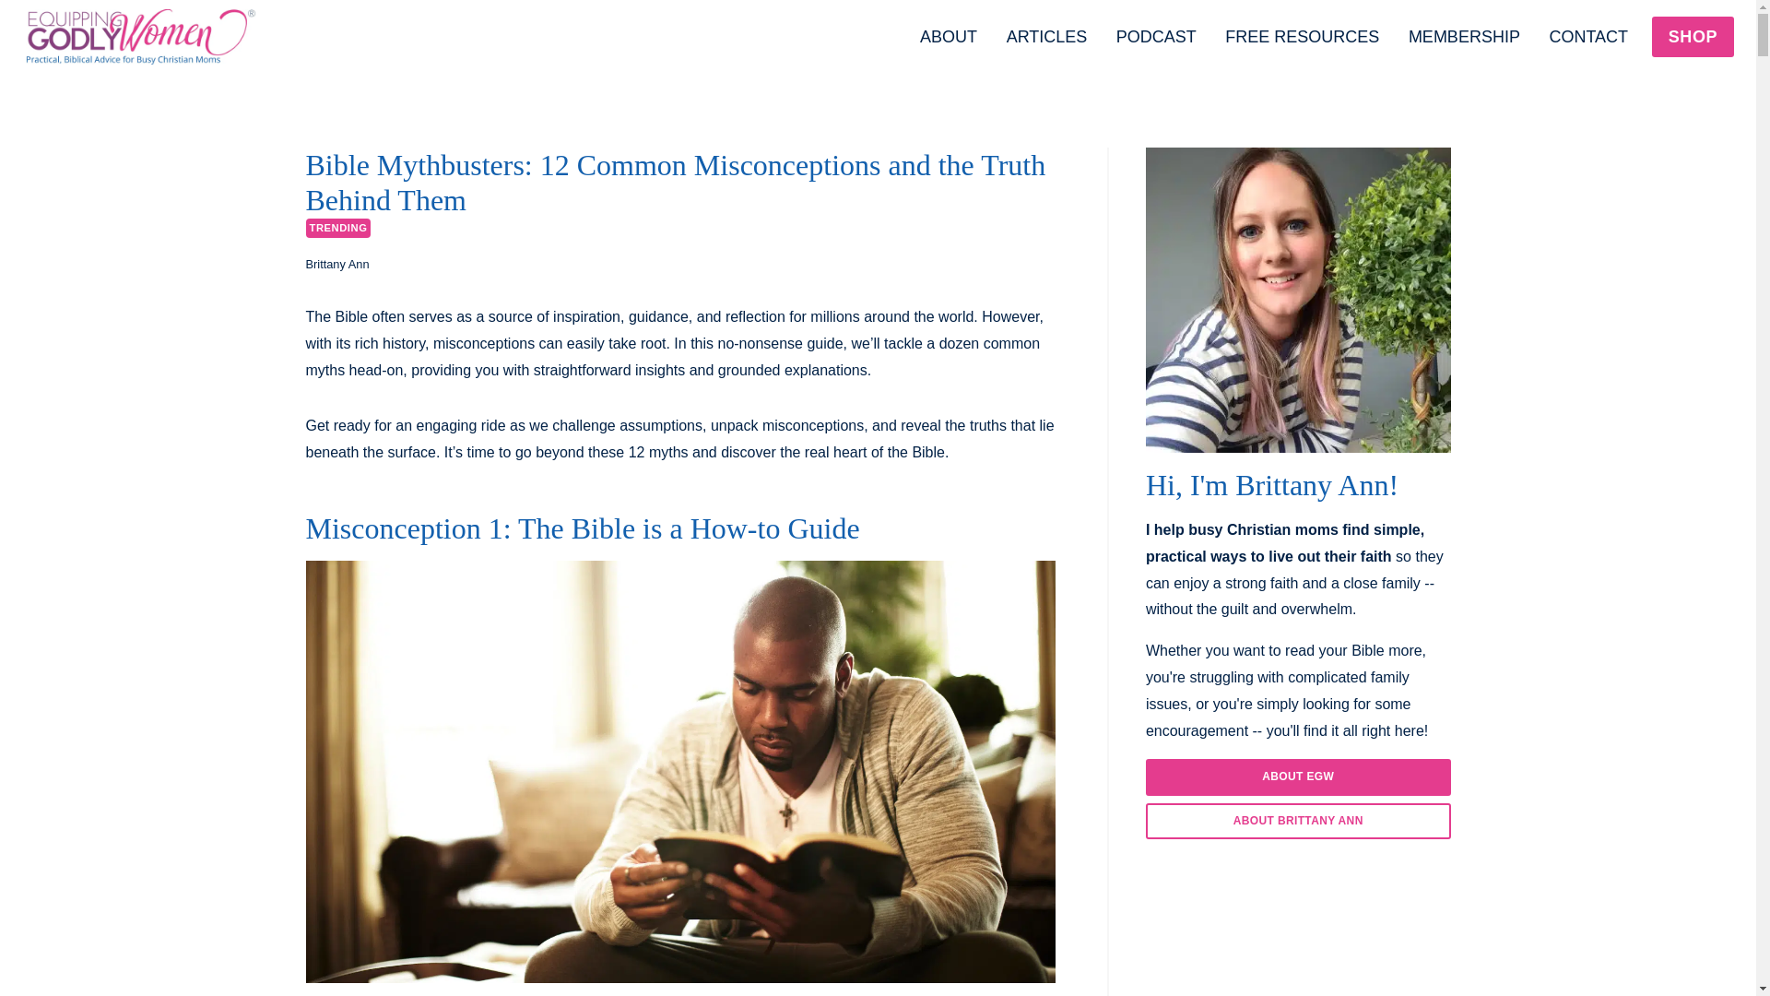  What do you see at coordinates (1464, 36) in the screenshot?
I see `MEMBERSHIP` at bounding box center [1464, 36].